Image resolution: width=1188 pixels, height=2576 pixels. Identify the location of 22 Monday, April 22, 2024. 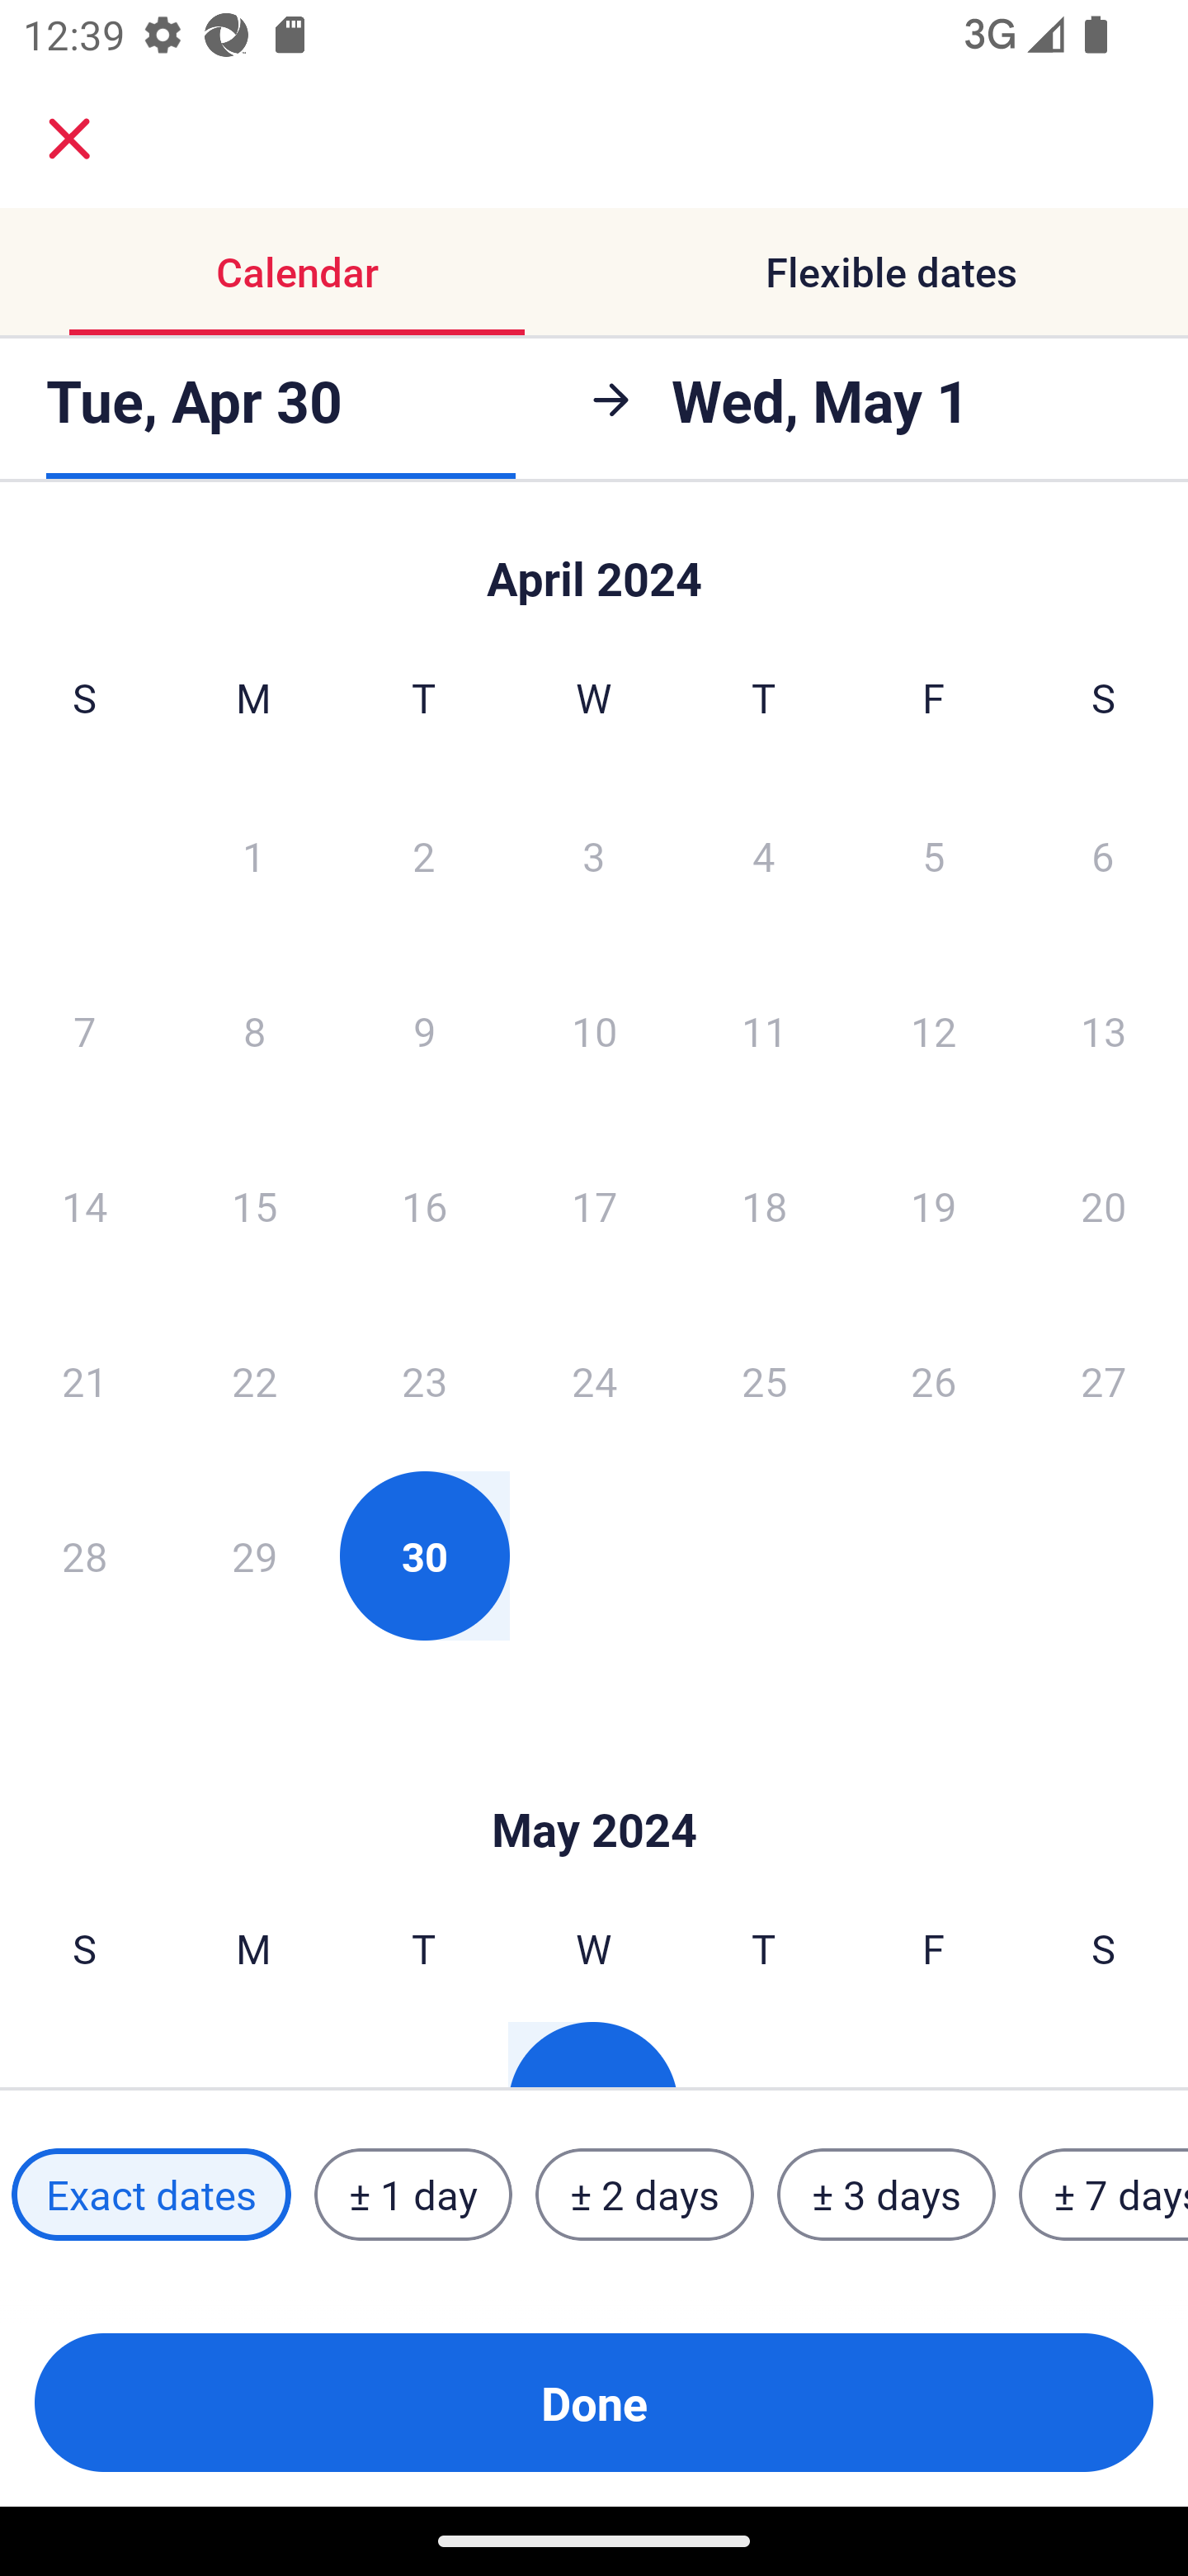
(254, 1380).